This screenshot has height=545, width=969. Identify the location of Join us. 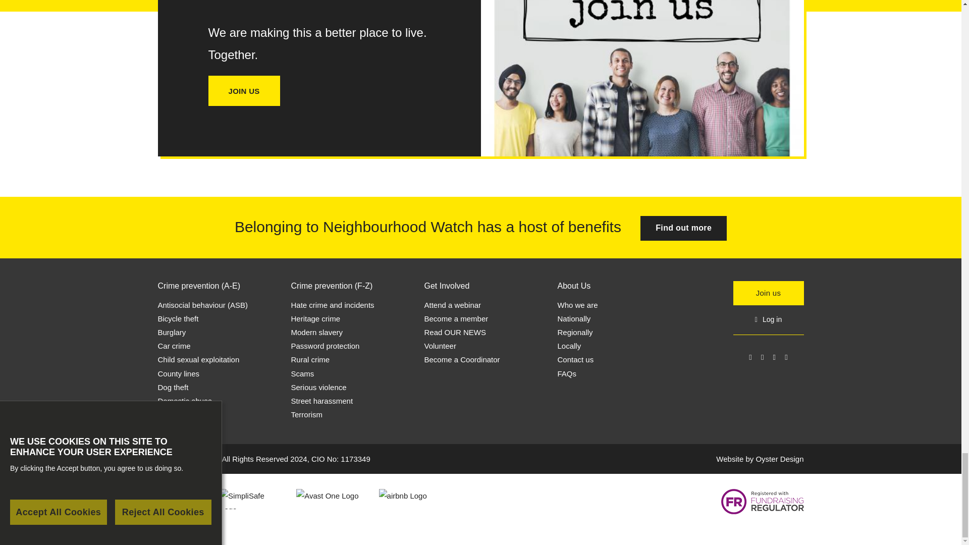
(683, 228).